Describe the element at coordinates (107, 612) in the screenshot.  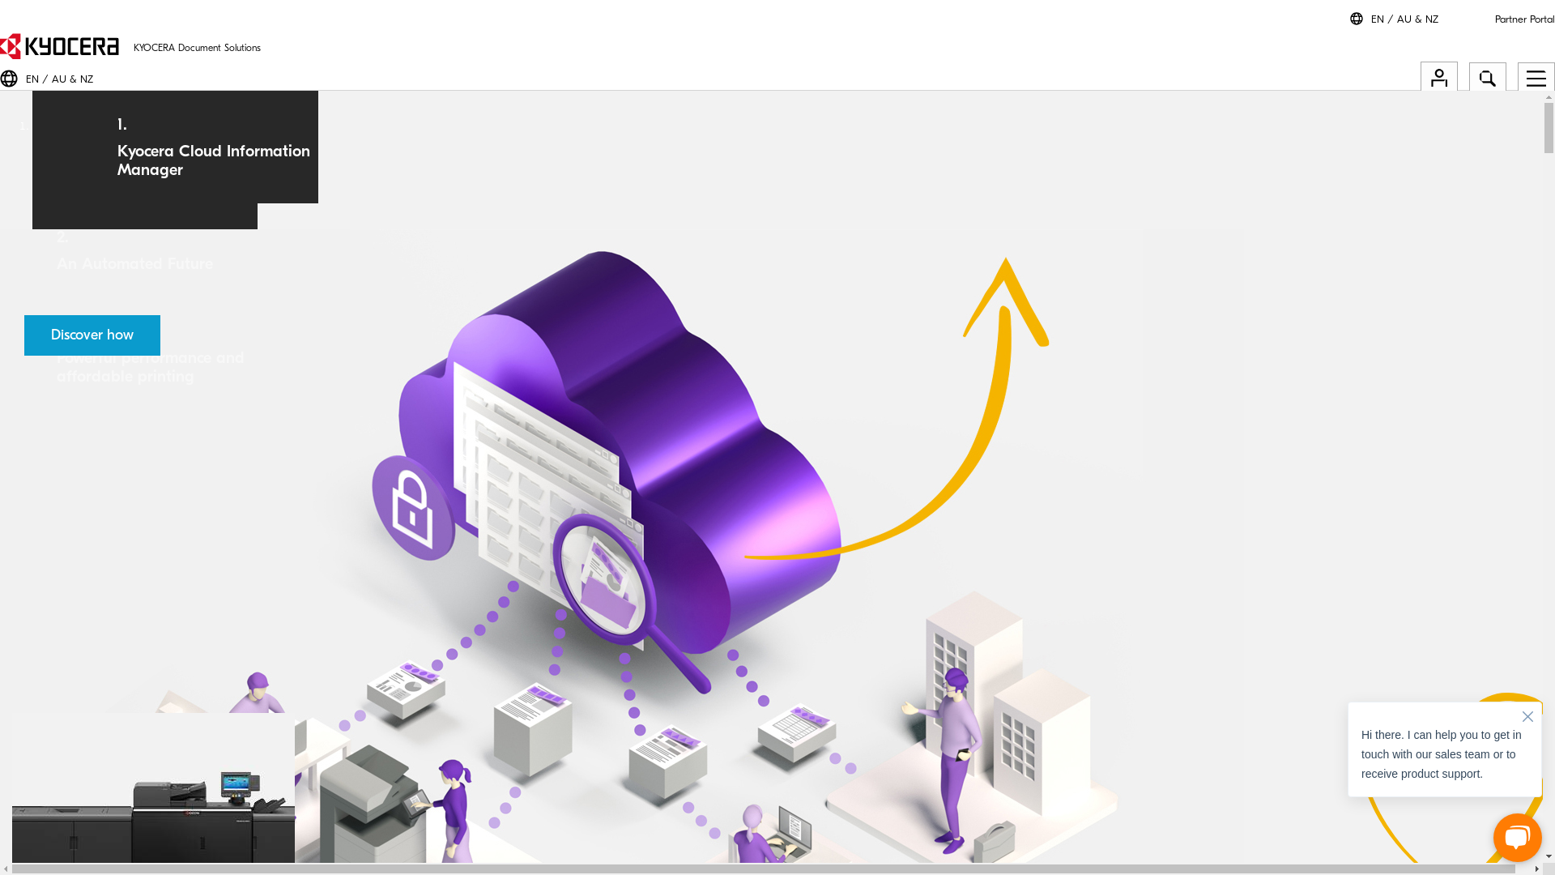
I see `Business Challenges` at that location.